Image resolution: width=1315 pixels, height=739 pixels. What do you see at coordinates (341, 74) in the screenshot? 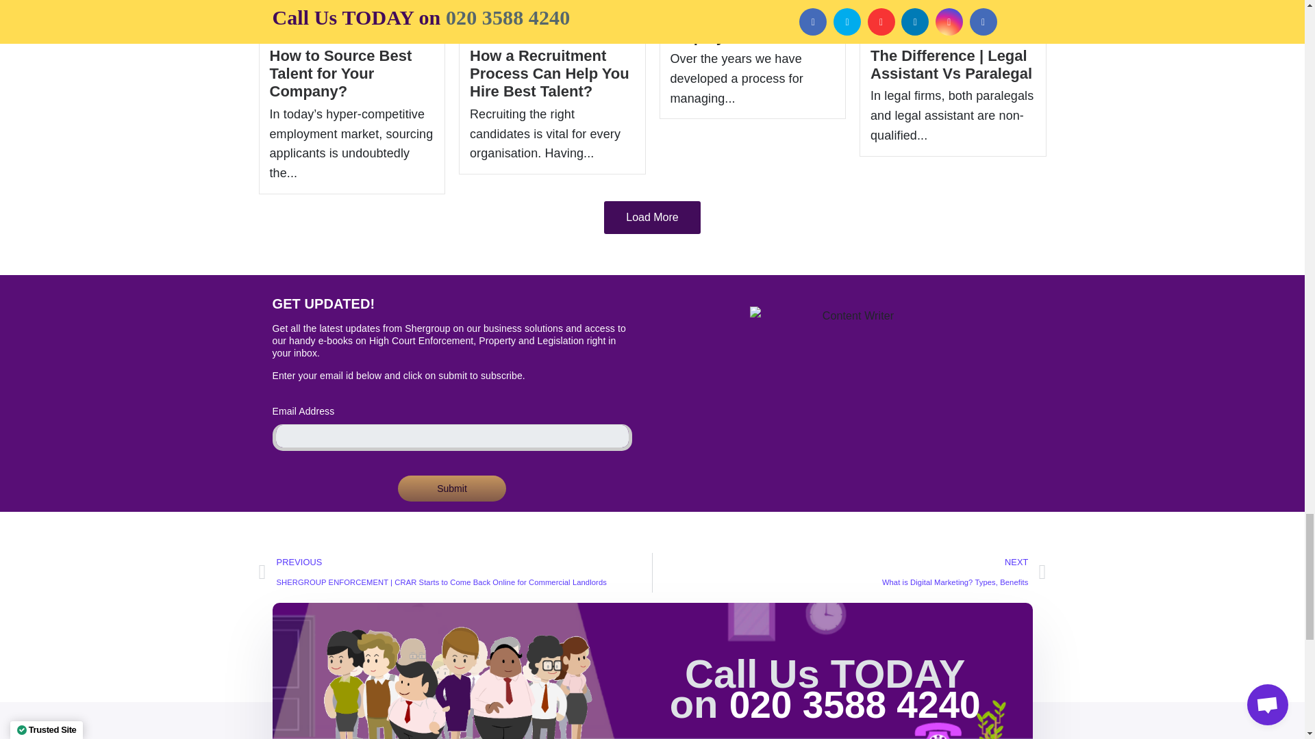
I see `How to Source Best Talent for Your Company?` at bounding box center [341, 74].